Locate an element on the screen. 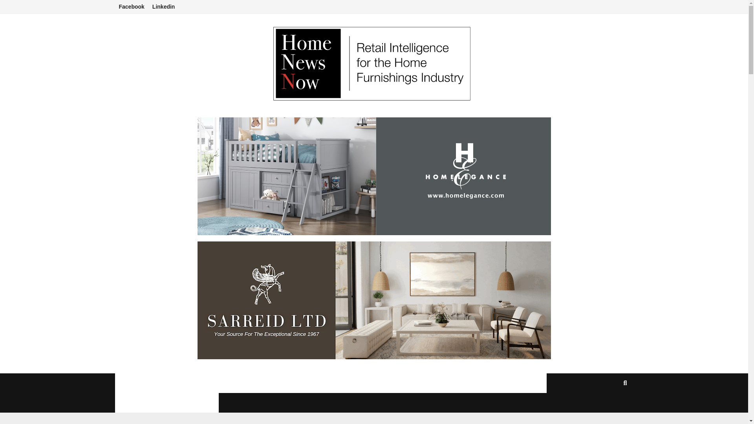 This screenshot has height=424, width=754. SUBSCRIBE is located at coordinates (522, 383).